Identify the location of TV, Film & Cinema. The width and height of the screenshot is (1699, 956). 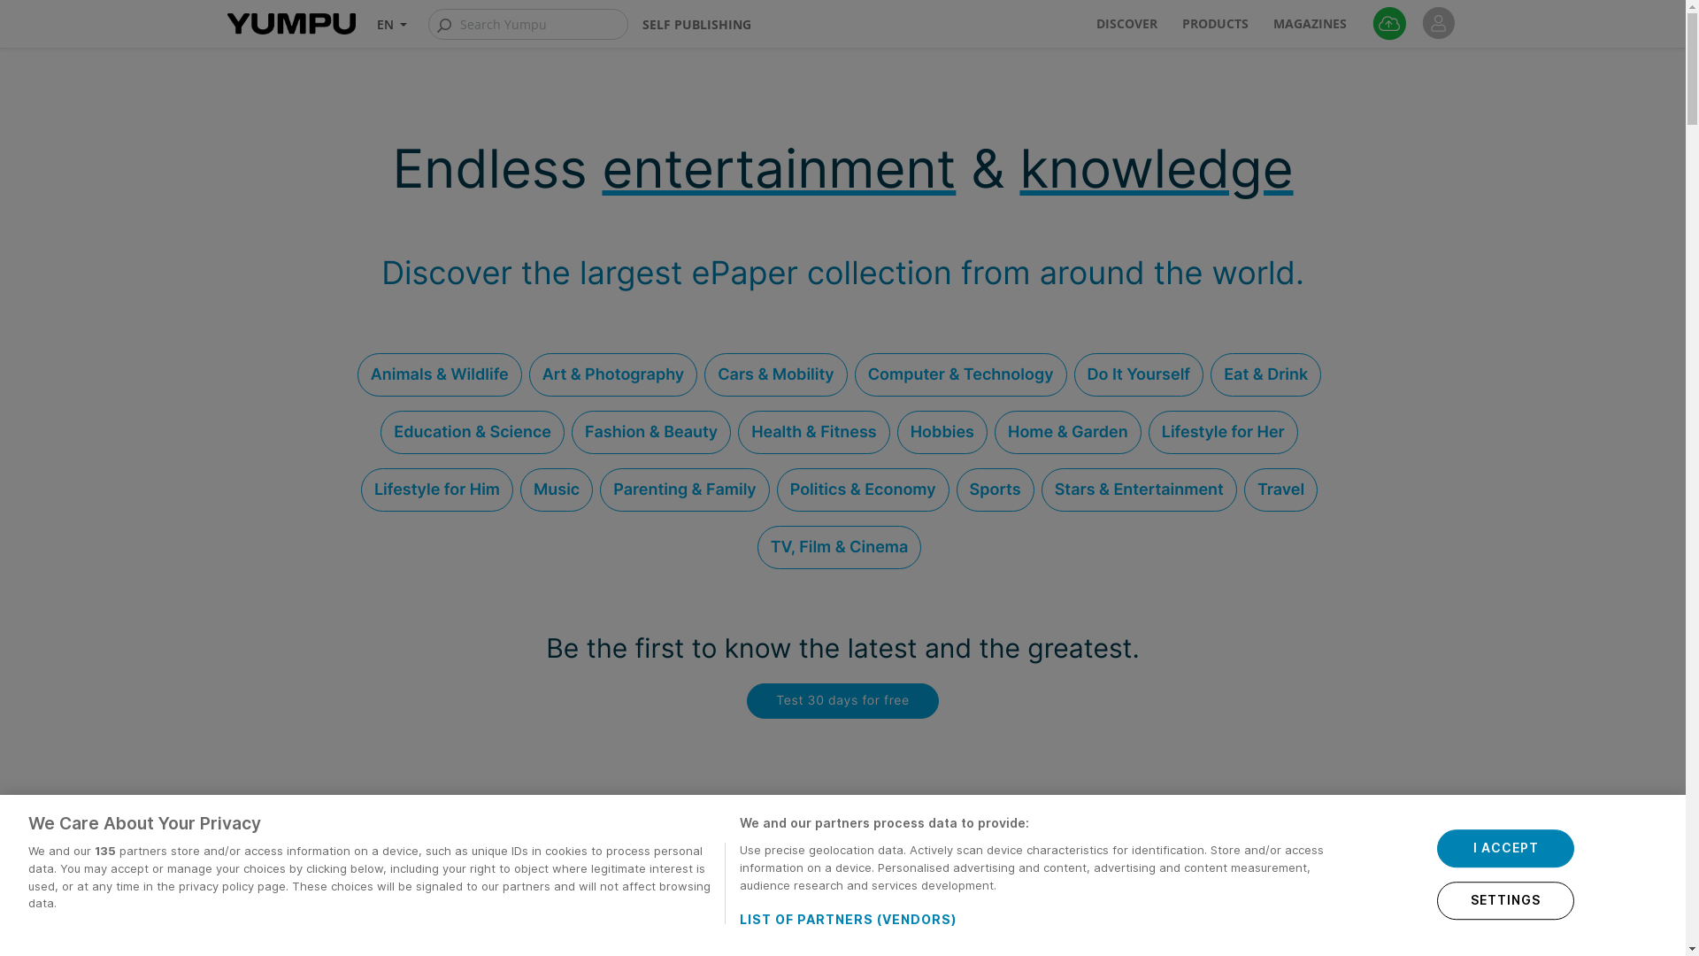
(840, 547).